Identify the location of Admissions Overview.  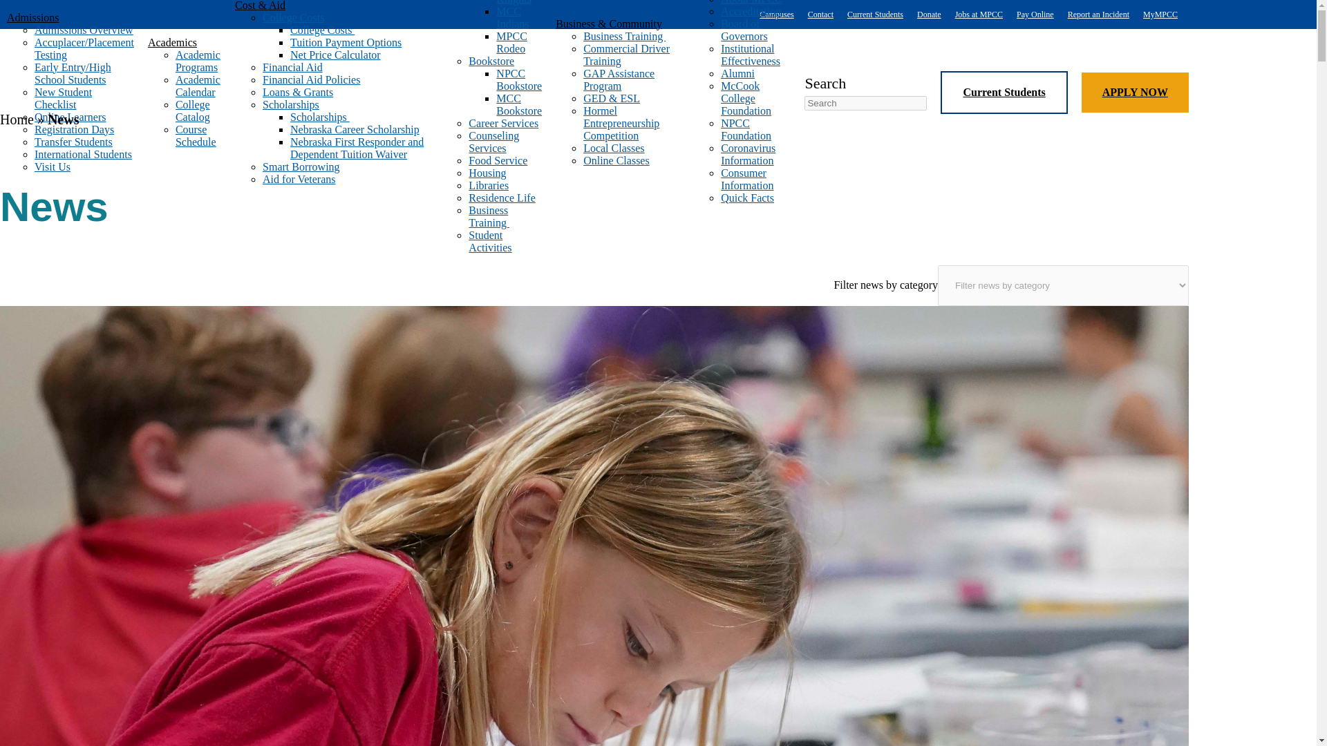
(84, 29).